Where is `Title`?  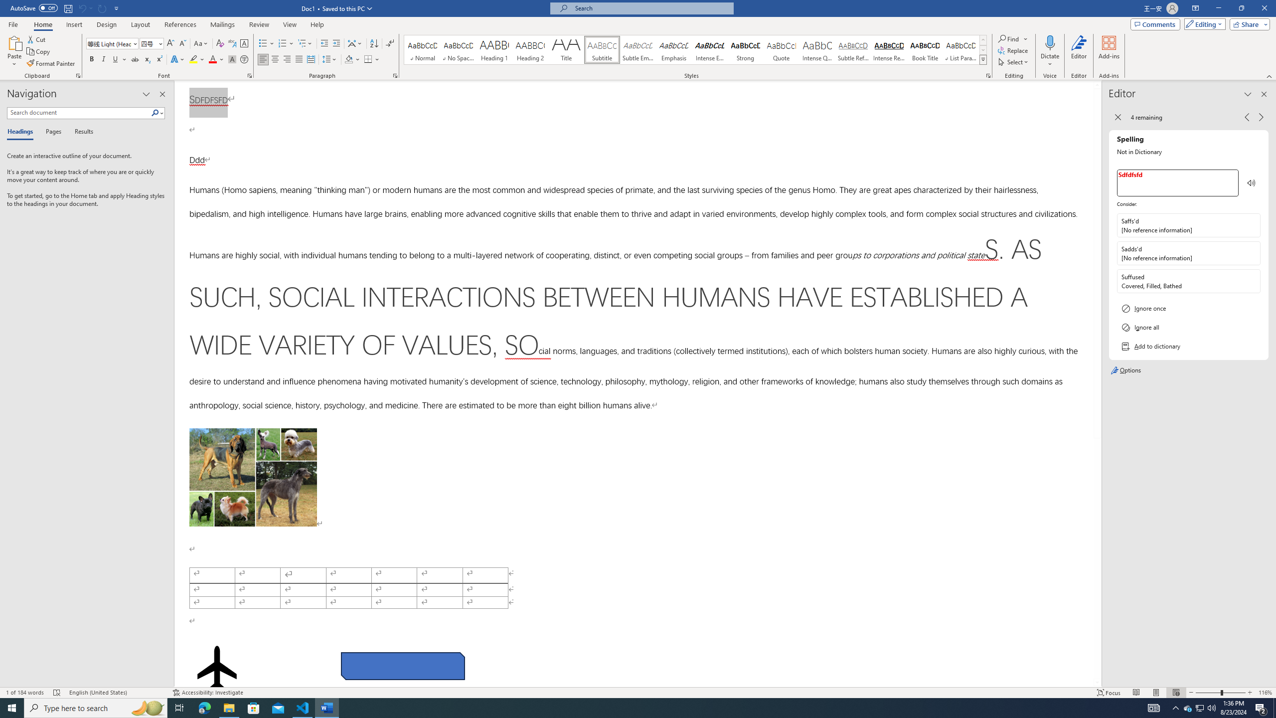 Title is located at coordinates (566, 50).